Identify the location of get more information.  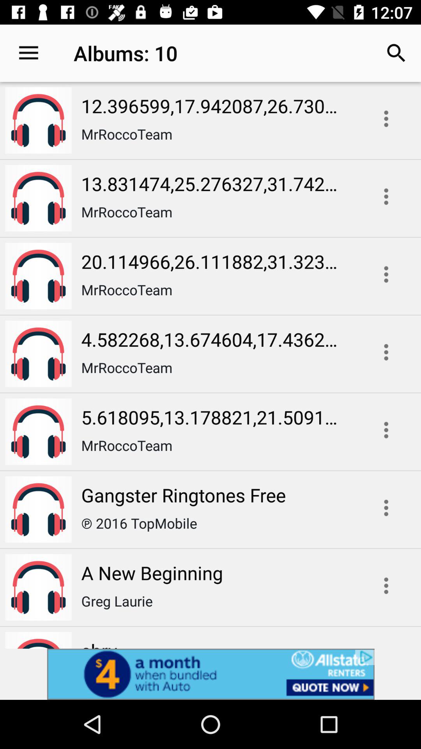
(386, 586).